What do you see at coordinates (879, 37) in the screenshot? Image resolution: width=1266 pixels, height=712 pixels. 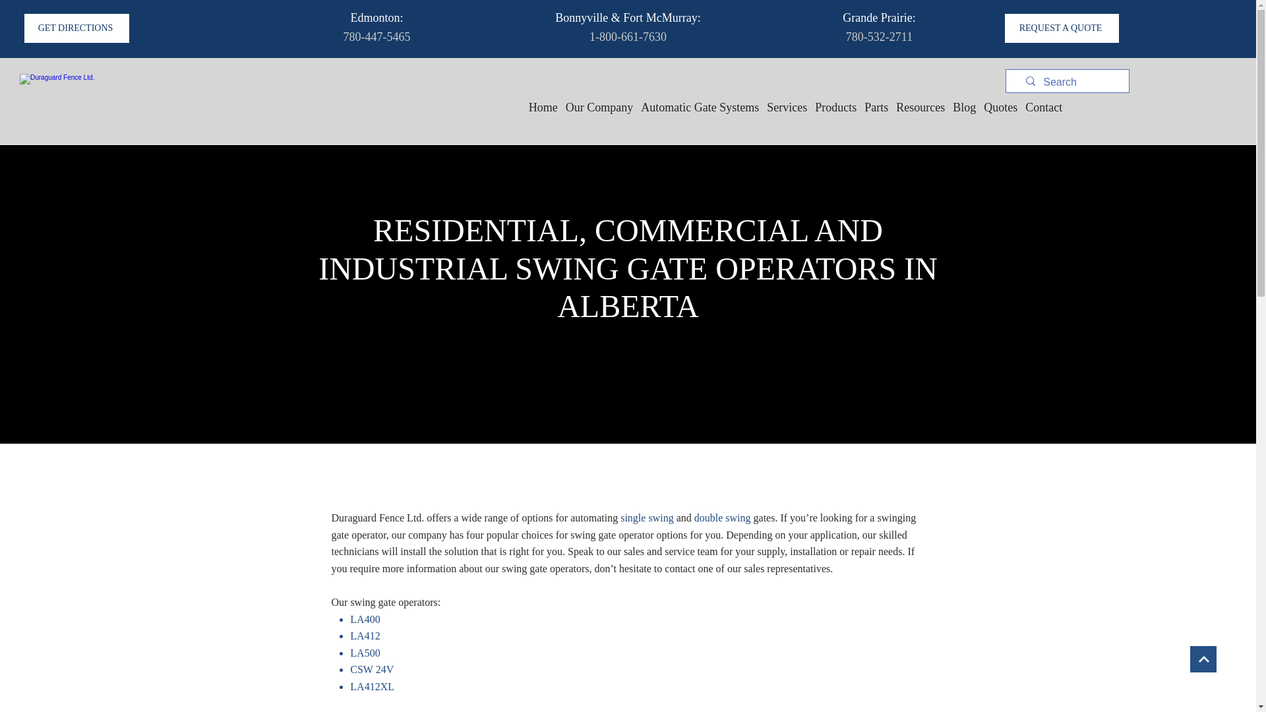 I see `780-532-2711` at bounding box center [879, 37].